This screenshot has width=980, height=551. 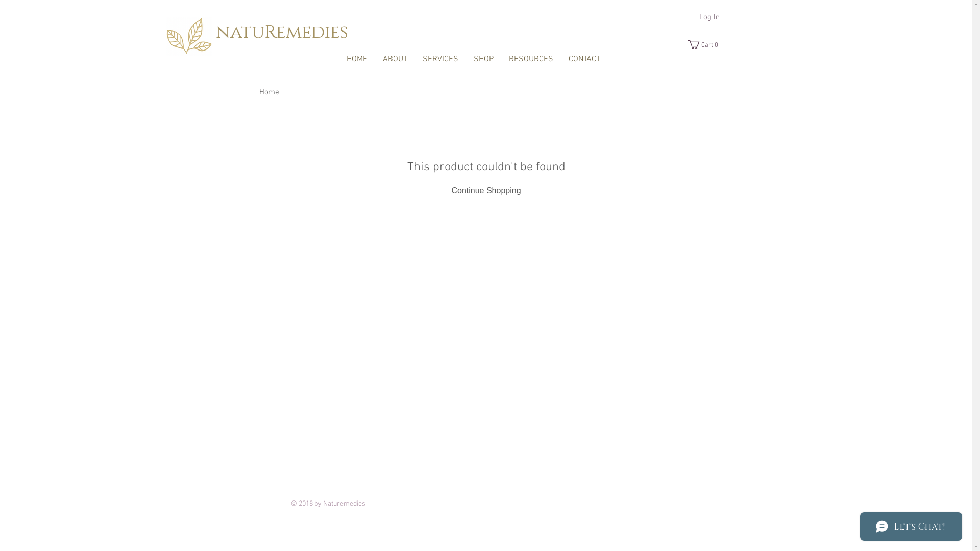 I want to click on natuRemedies, so click(x=282, y=33).